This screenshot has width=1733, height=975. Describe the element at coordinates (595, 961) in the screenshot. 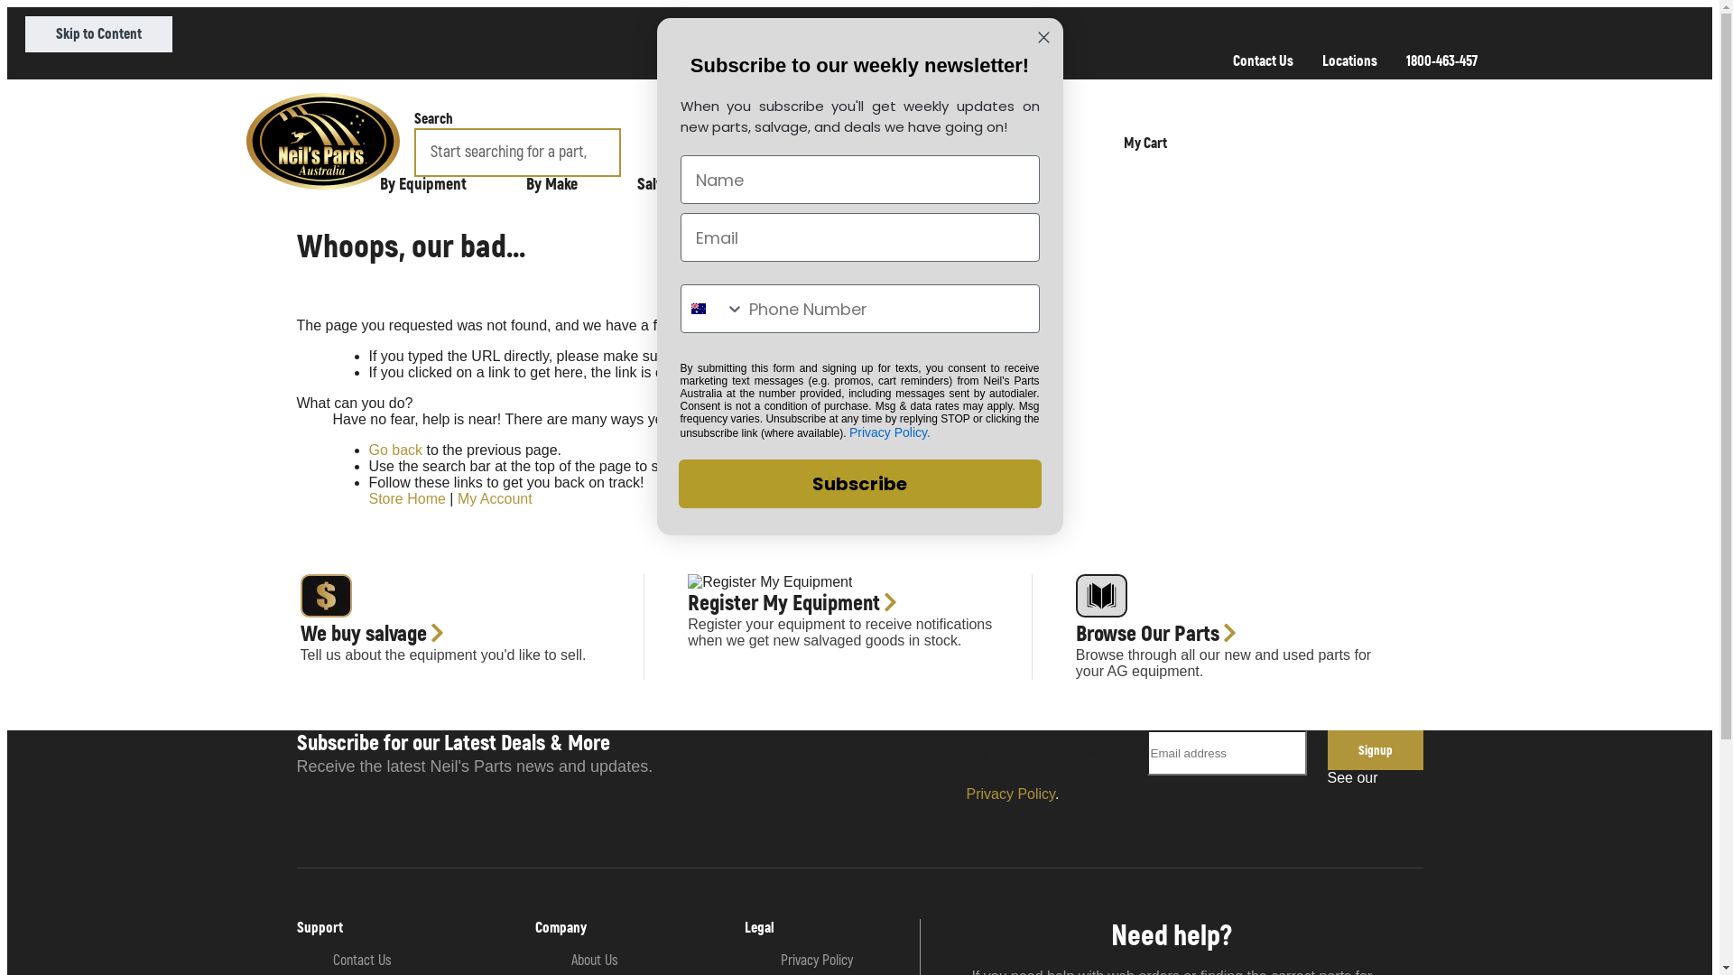

I see `About Us` at that location.